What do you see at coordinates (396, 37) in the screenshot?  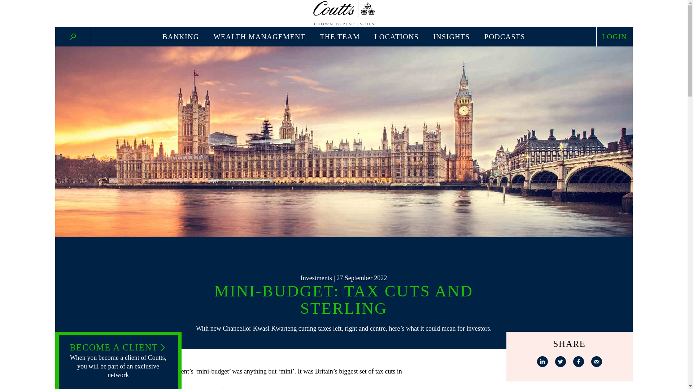 I see `Locations` at bounding box center [396, 37].